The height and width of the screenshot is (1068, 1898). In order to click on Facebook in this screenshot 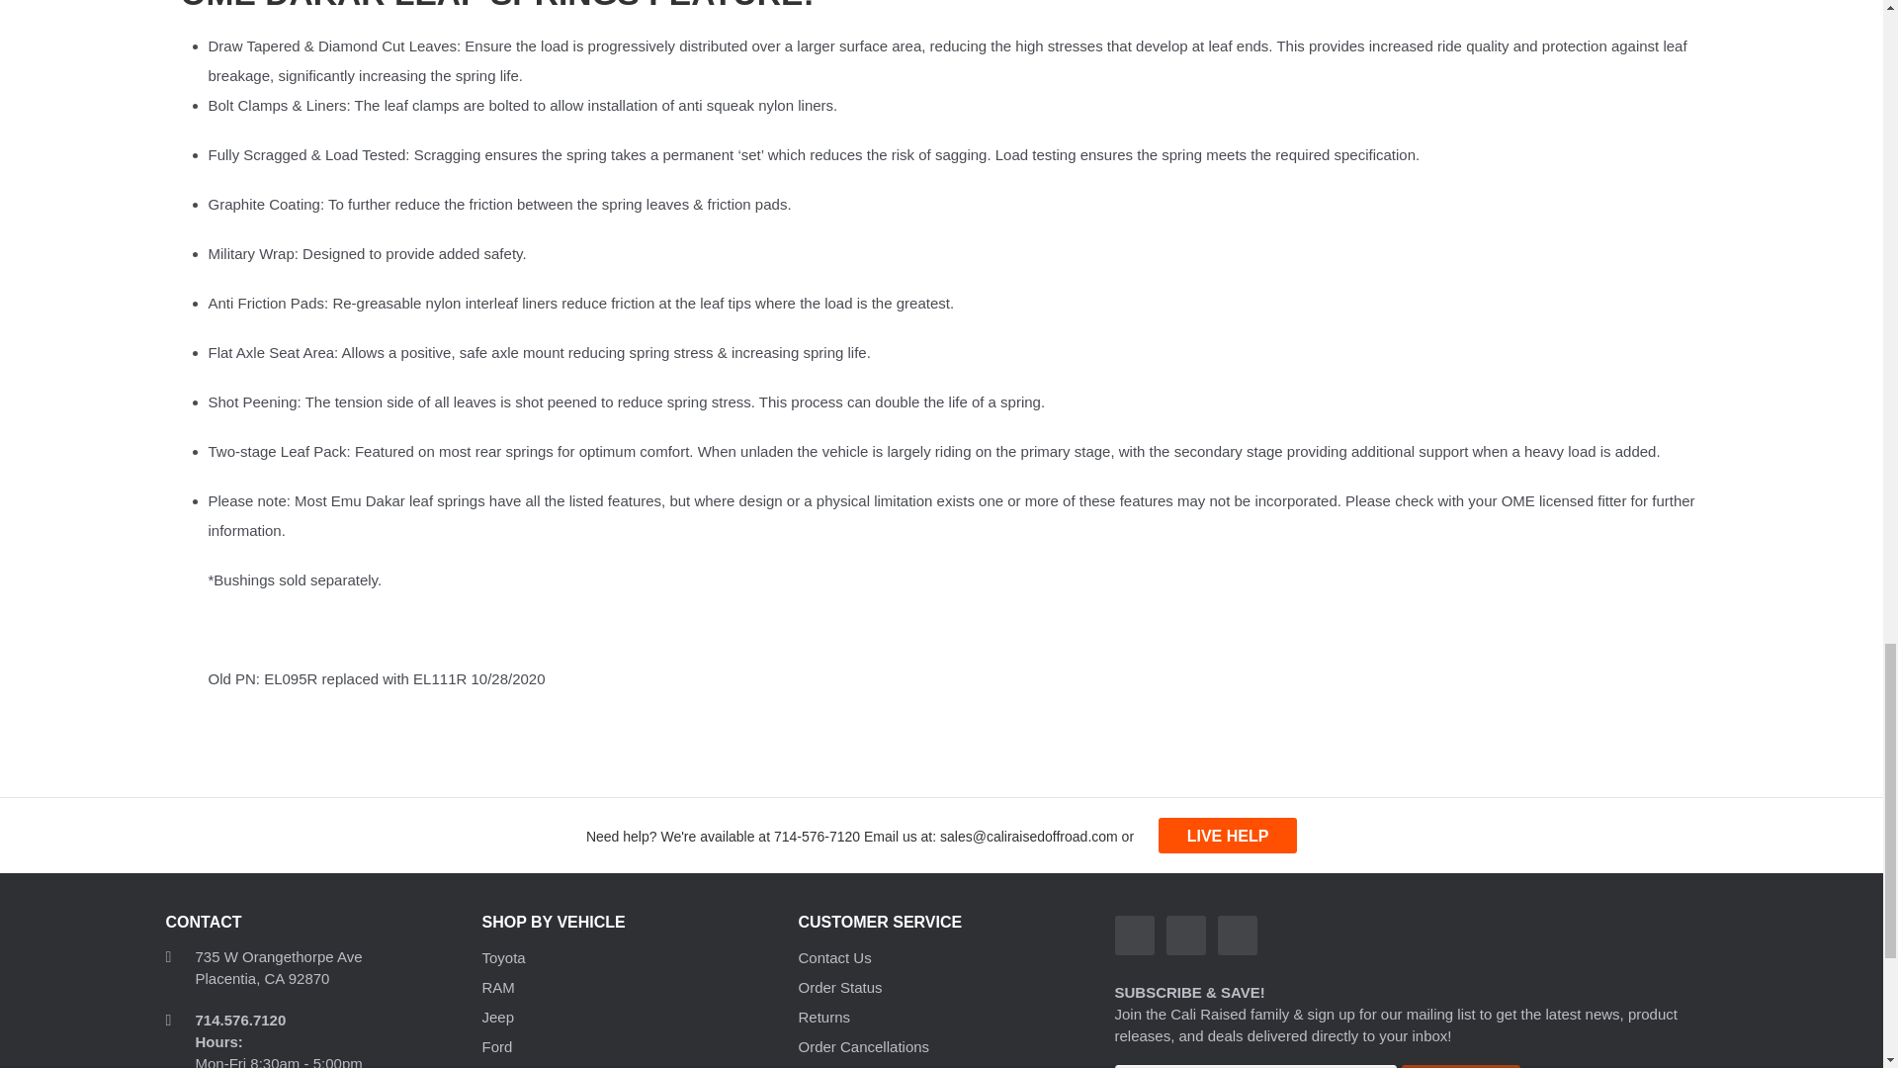, I will do `click(1135, 934)`.